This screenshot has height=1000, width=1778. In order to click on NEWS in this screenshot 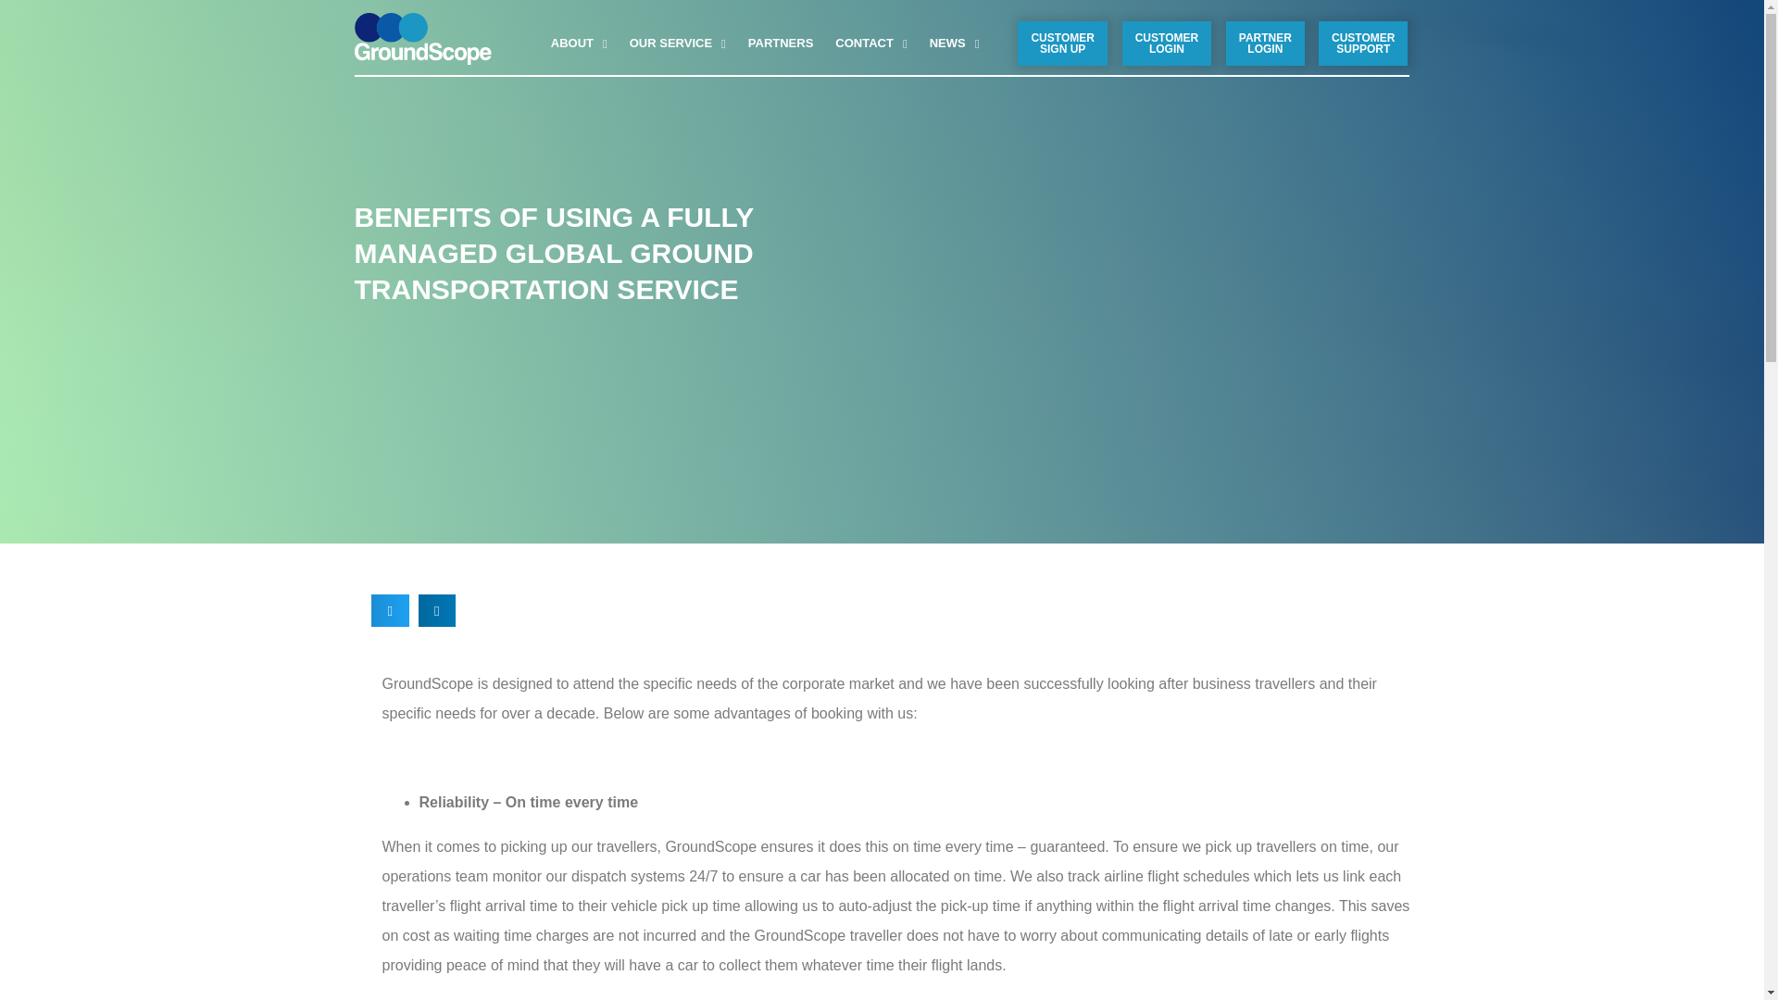, I will do `click(954, 43)`.